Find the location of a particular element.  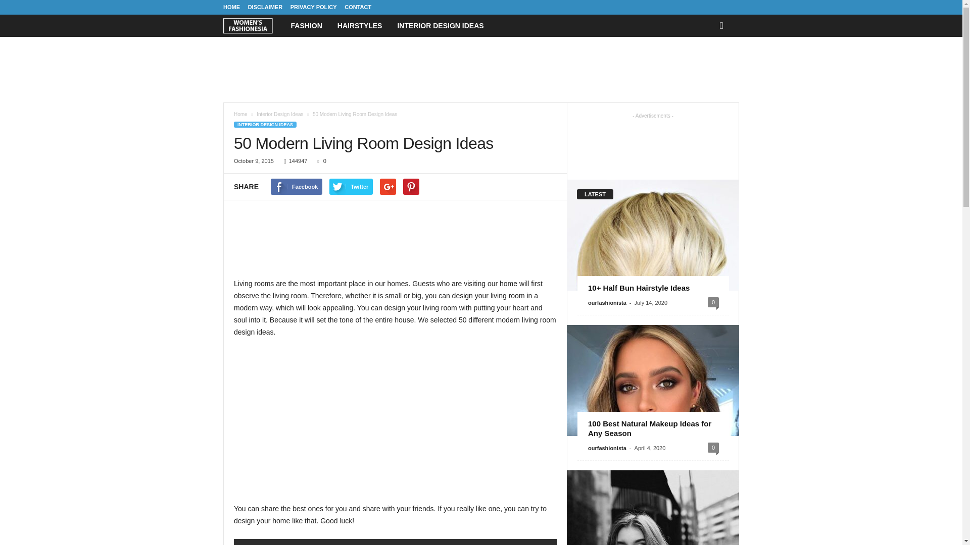

Advertisement is located at coordinates (395, 421).